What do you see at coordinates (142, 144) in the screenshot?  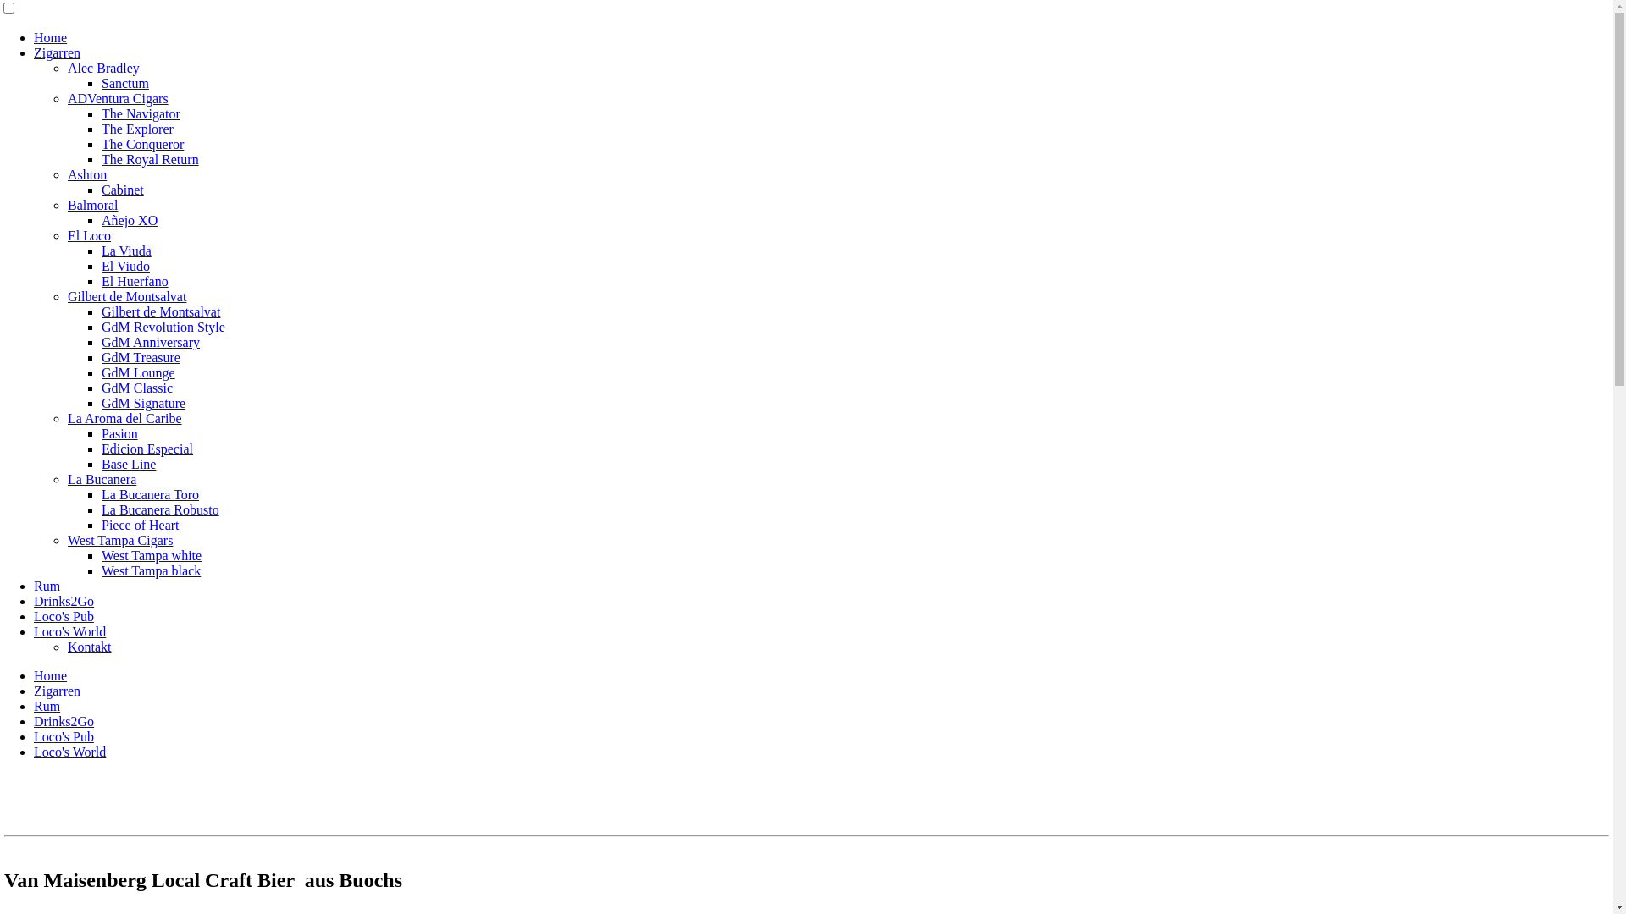 I see `The Conqueror` at bounding box center [142, 144].